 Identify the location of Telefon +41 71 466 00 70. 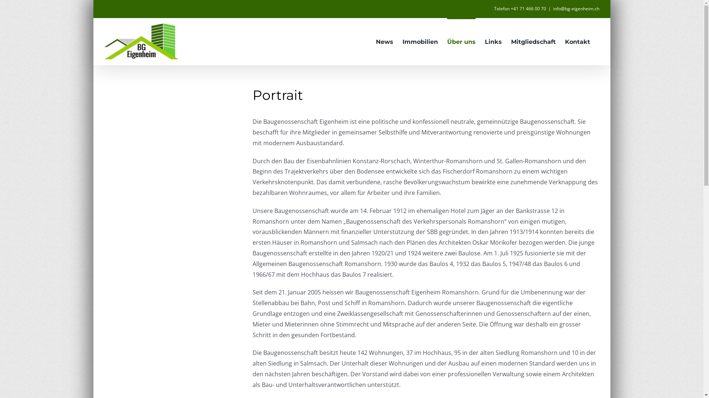
(520, 9).